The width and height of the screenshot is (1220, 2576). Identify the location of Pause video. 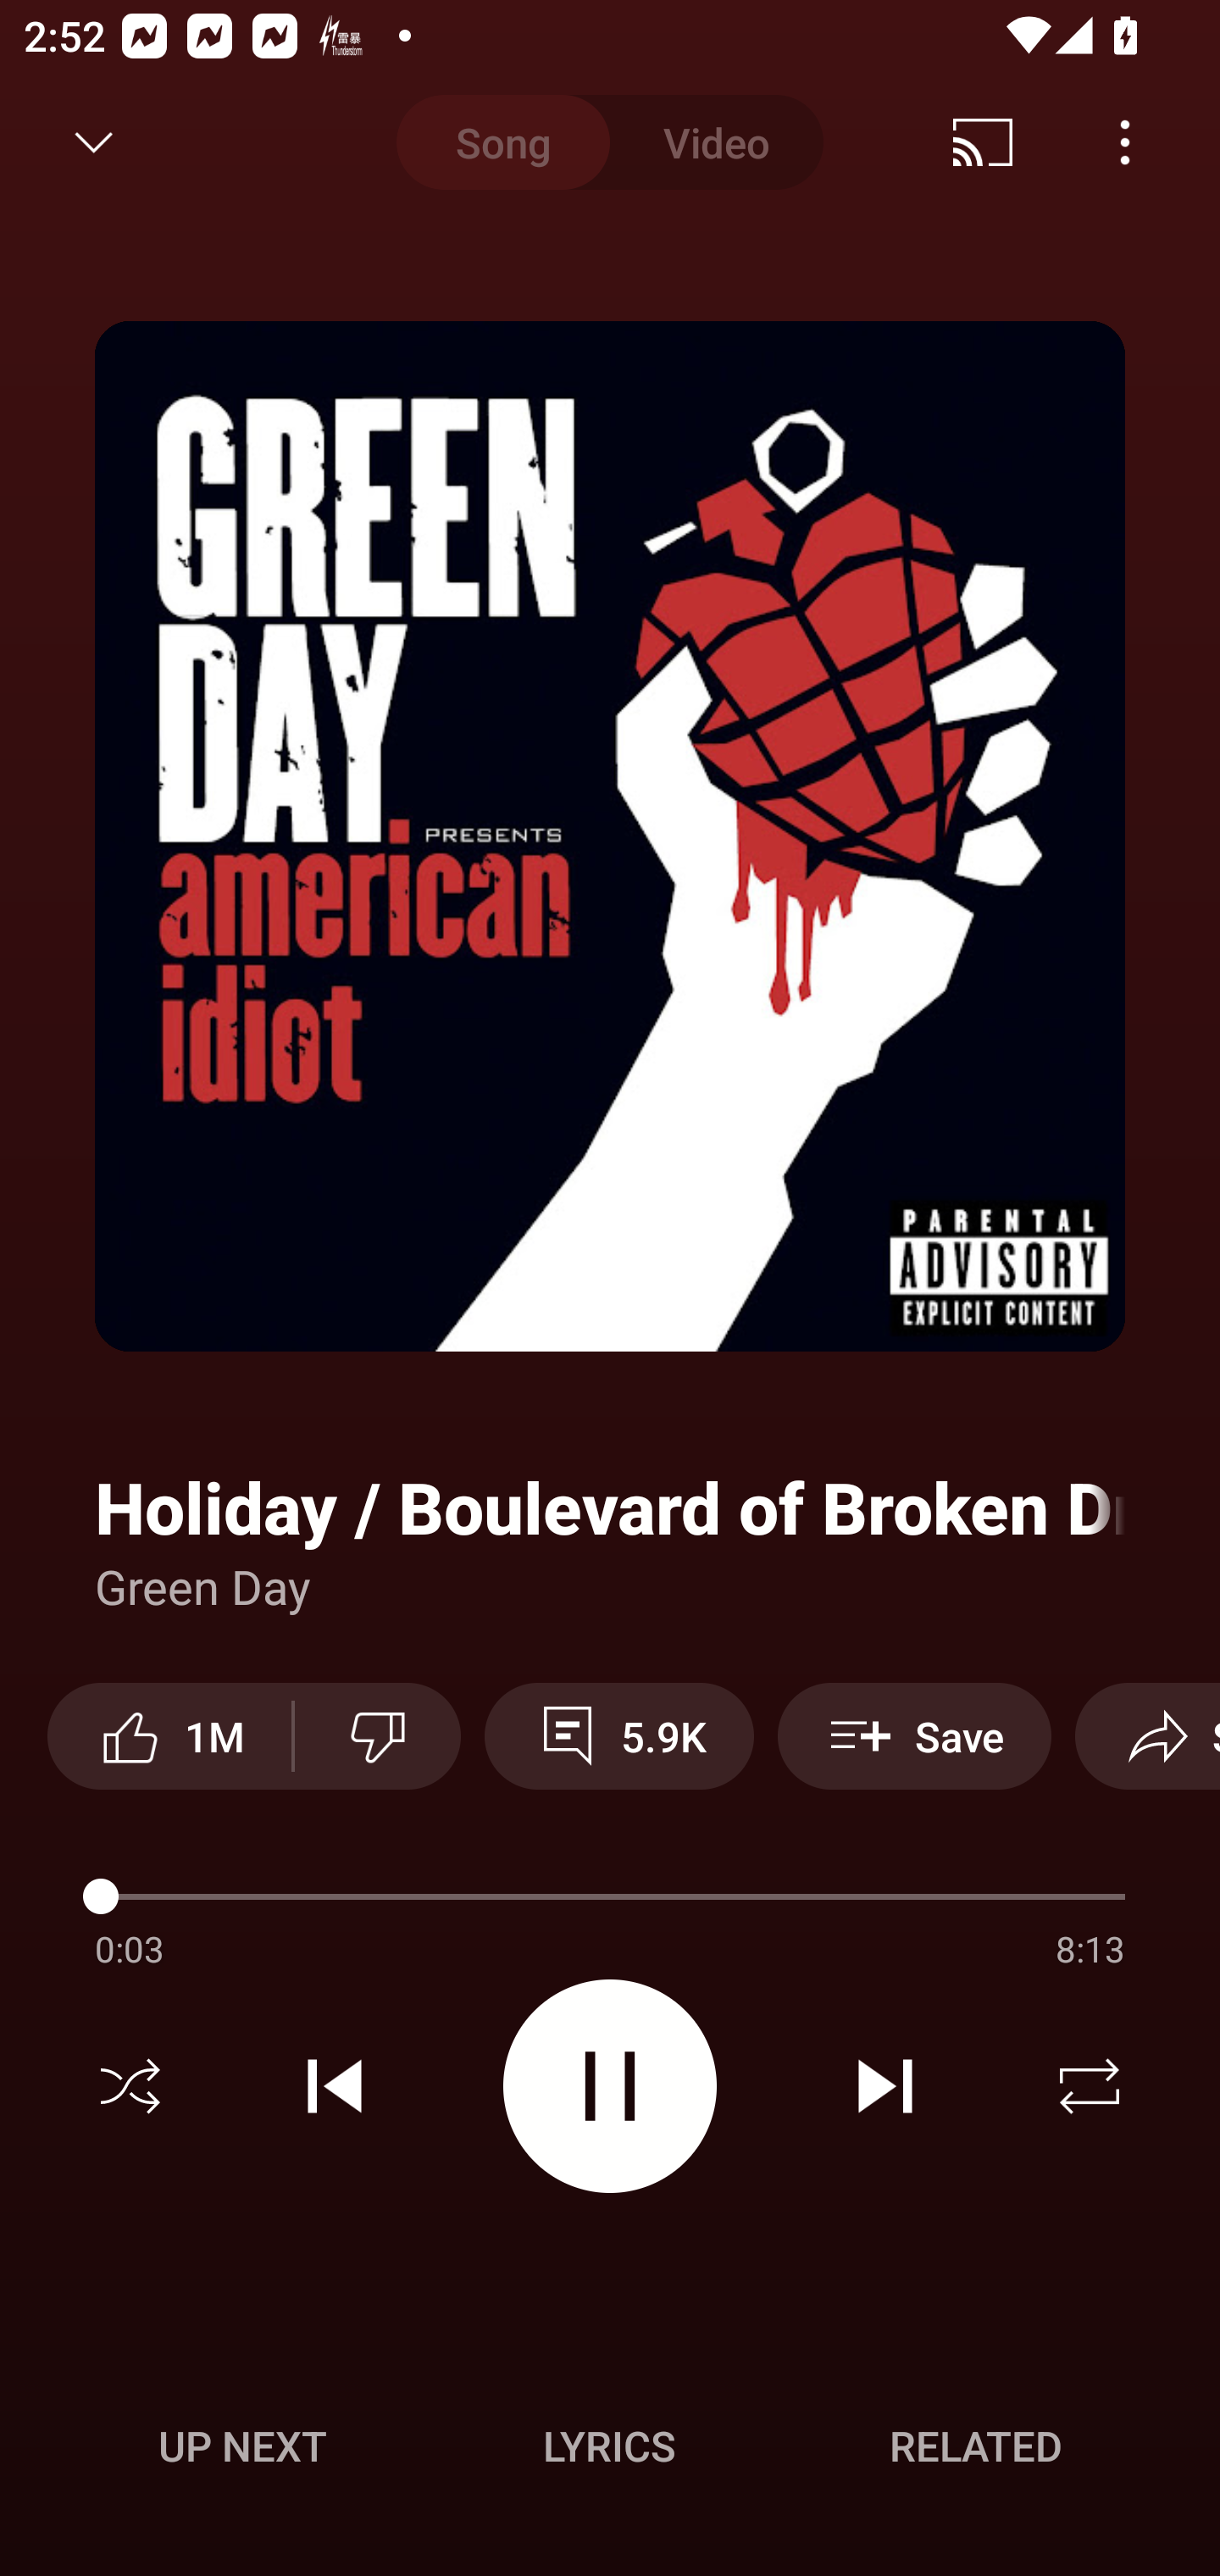
(610, 2085).